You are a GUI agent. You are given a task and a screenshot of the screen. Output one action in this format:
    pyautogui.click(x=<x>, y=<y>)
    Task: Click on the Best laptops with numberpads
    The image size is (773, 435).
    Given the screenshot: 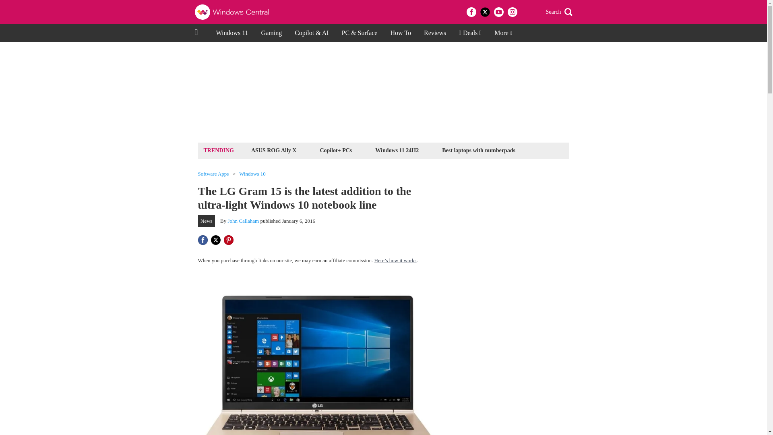 What is the action you would take?
    pyautogui.click(x=478, y=150)
    